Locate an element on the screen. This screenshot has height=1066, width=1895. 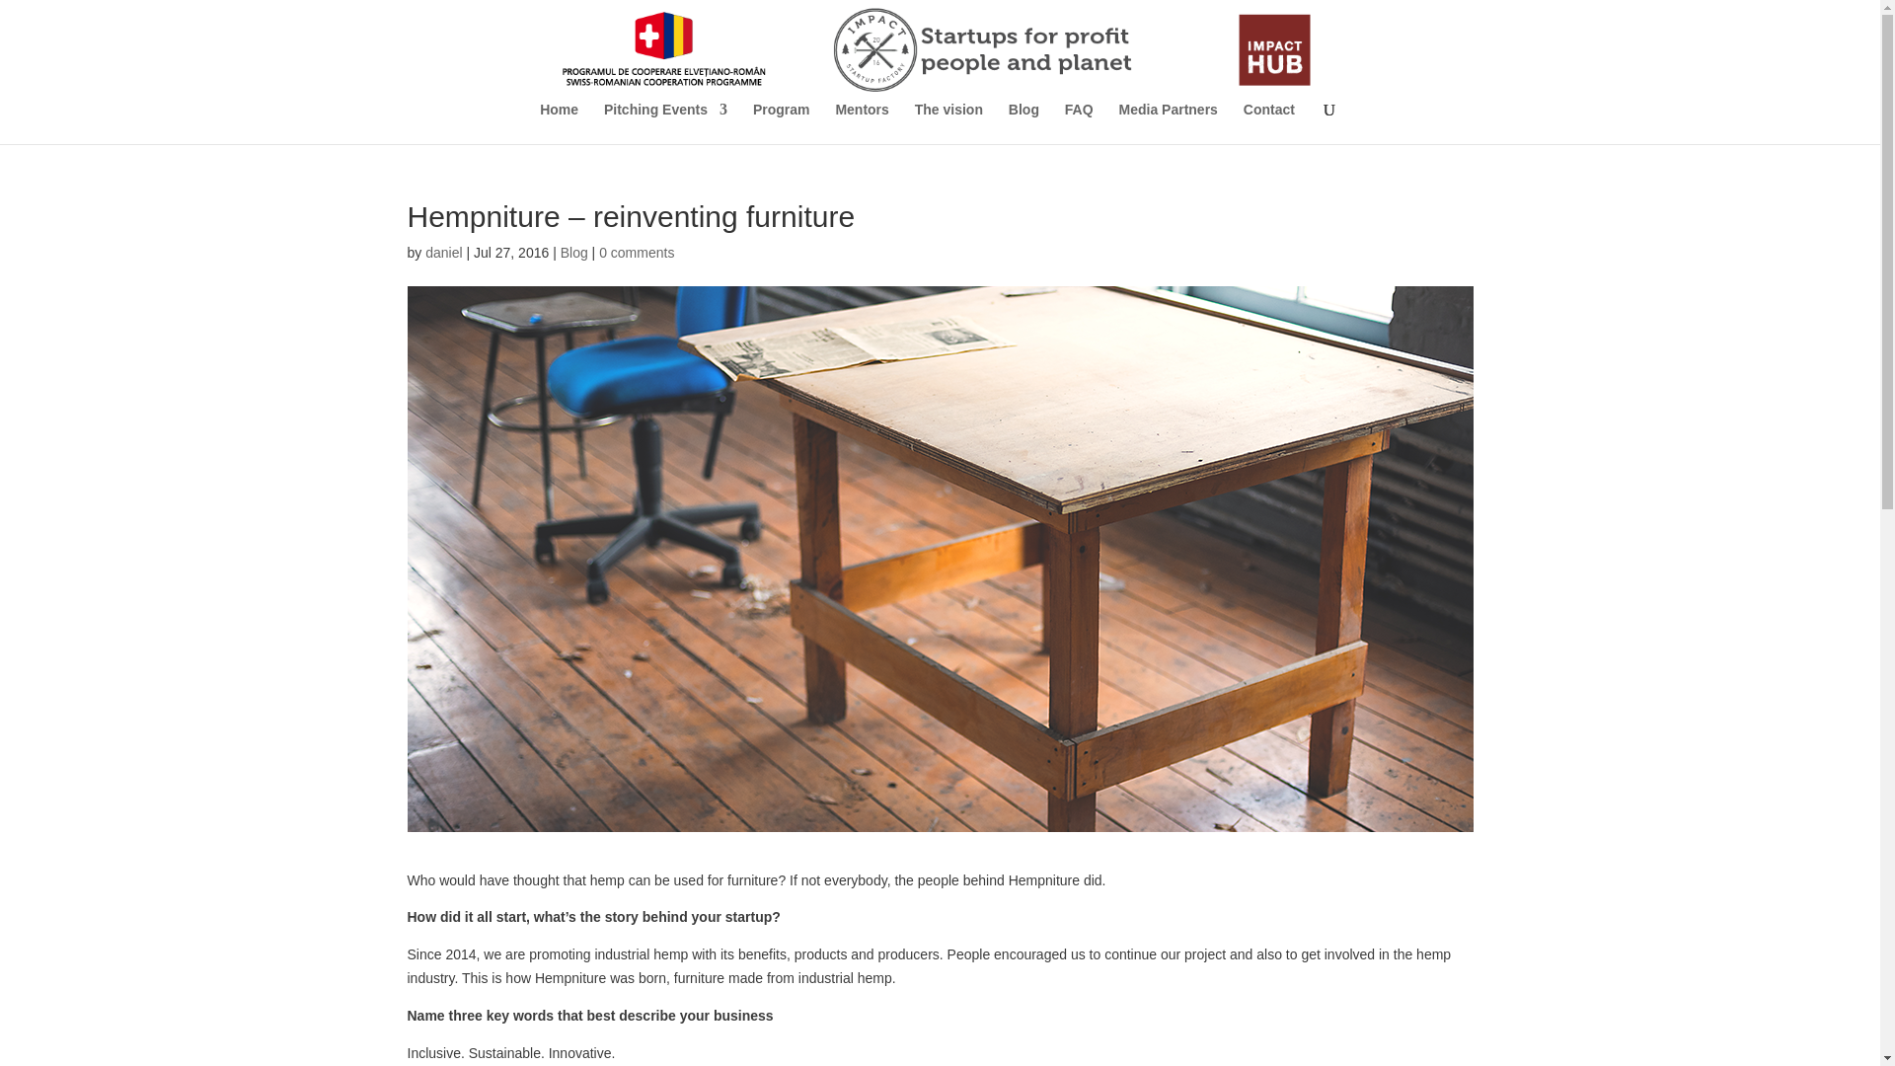
Pitching Events is located at coordinates (665, 122).